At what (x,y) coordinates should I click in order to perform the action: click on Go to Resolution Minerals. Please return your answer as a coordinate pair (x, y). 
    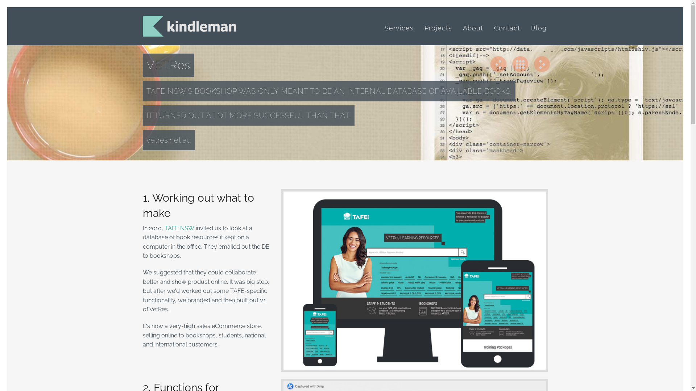
    Looking at the image, I should click on (542, 64).